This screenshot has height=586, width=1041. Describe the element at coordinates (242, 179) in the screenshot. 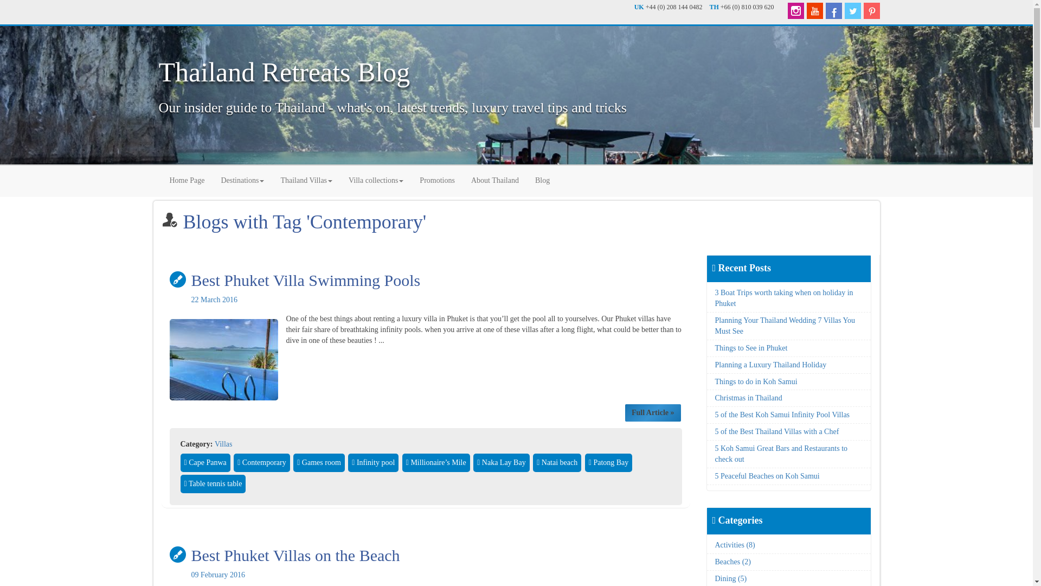

I see `Destinations` at that location.